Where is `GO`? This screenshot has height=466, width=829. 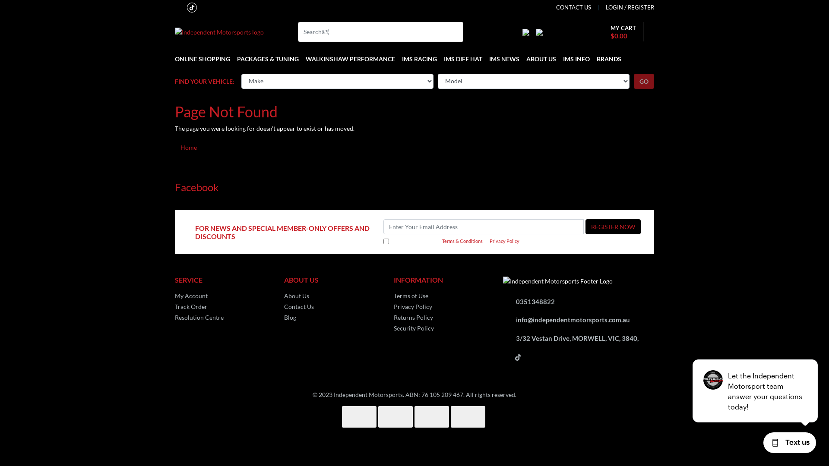
GO is located at coordinates (644, 81).